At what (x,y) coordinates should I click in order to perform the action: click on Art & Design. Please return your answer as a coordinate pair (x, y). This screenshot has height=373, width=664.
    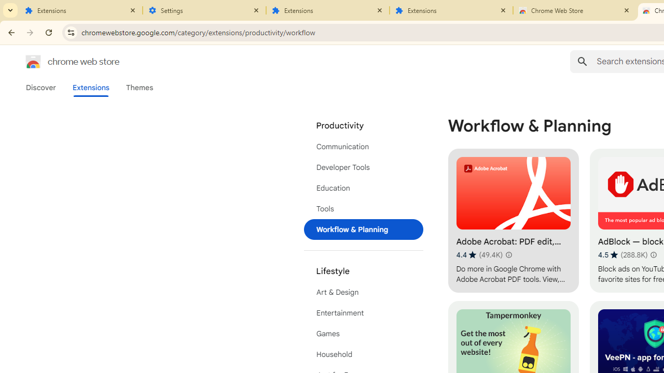
    Looking at the image, I should click on (363, 292).